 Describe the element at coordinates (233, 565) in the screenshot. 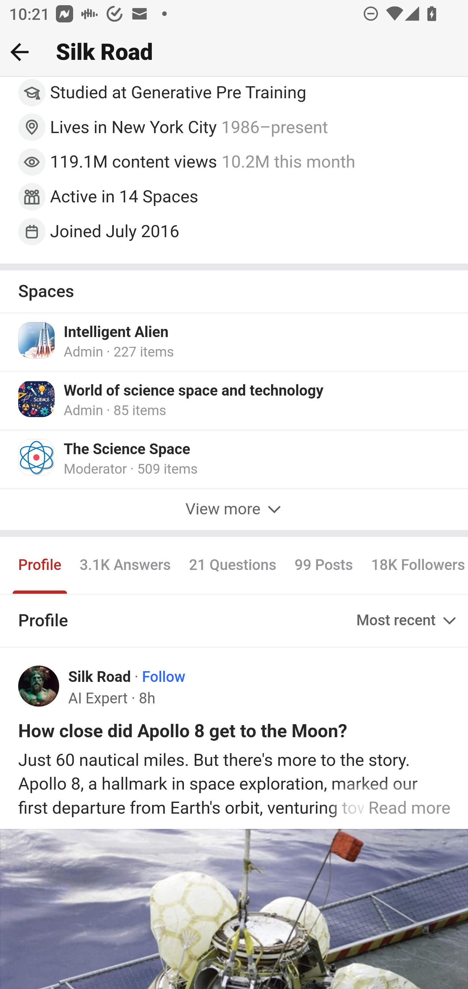

I see `21 Questions` at that location.